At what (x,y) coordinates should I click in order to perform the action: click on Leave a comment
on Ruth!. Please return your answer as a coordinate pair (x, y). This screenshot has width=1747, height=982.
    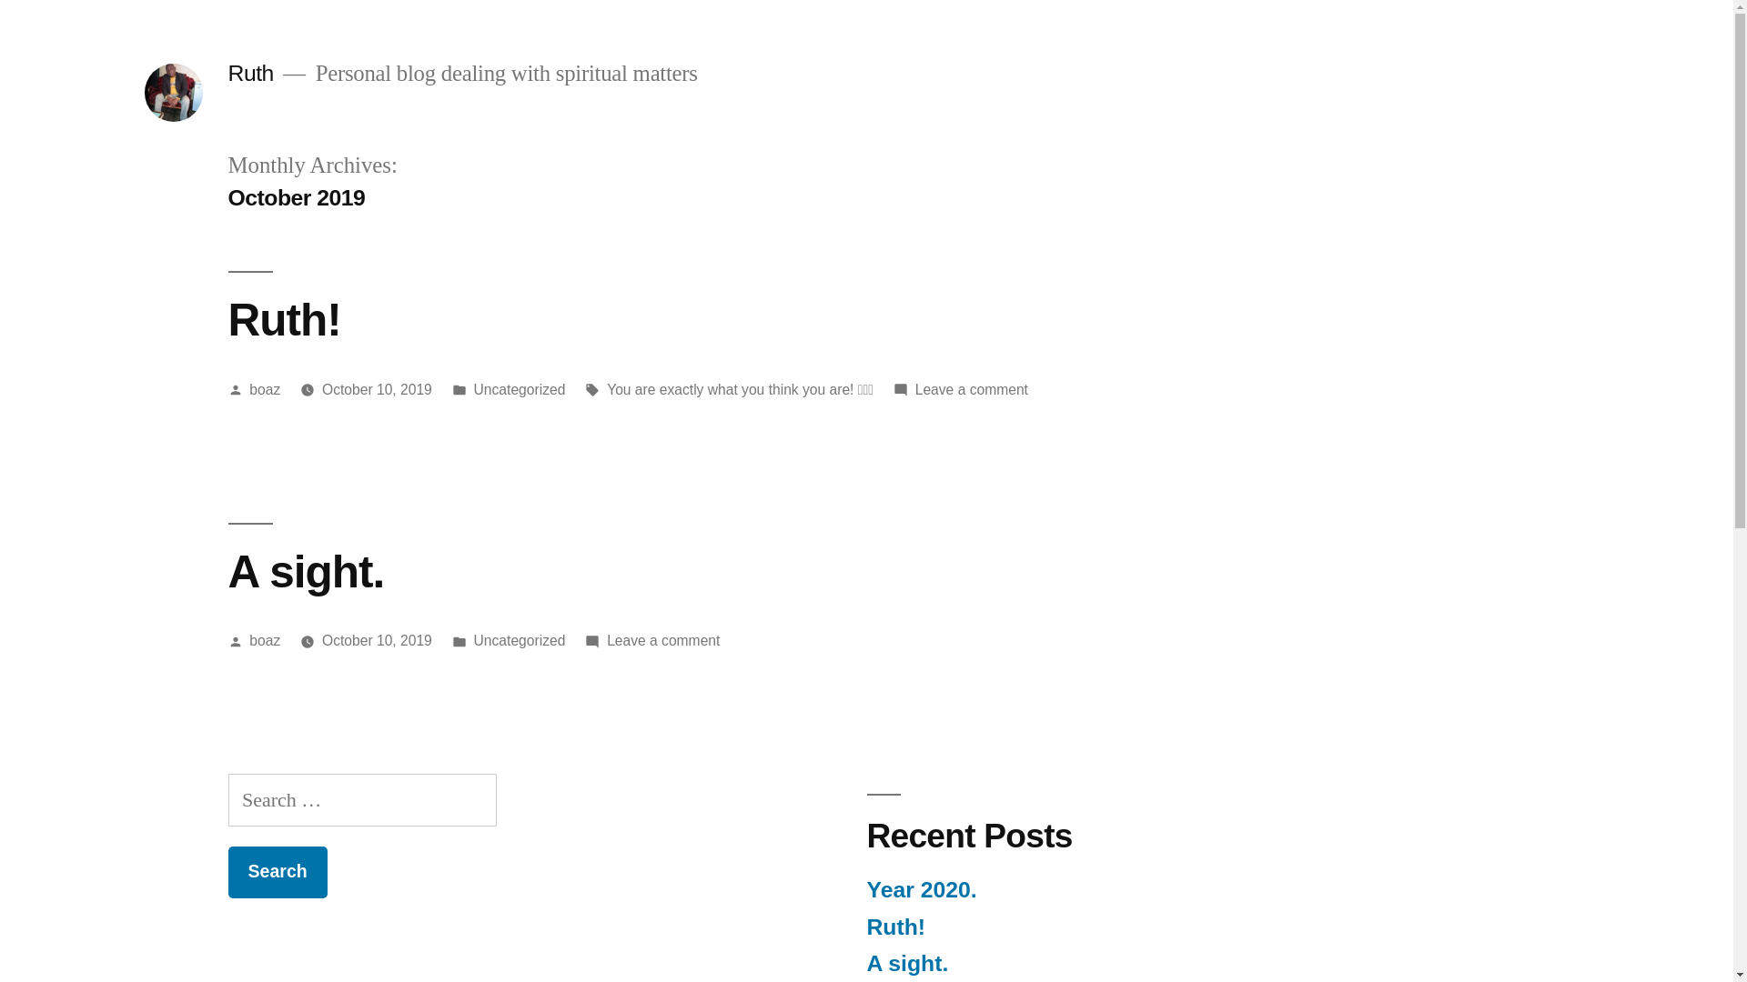
    Looking at the image, I should click on (972, 389).